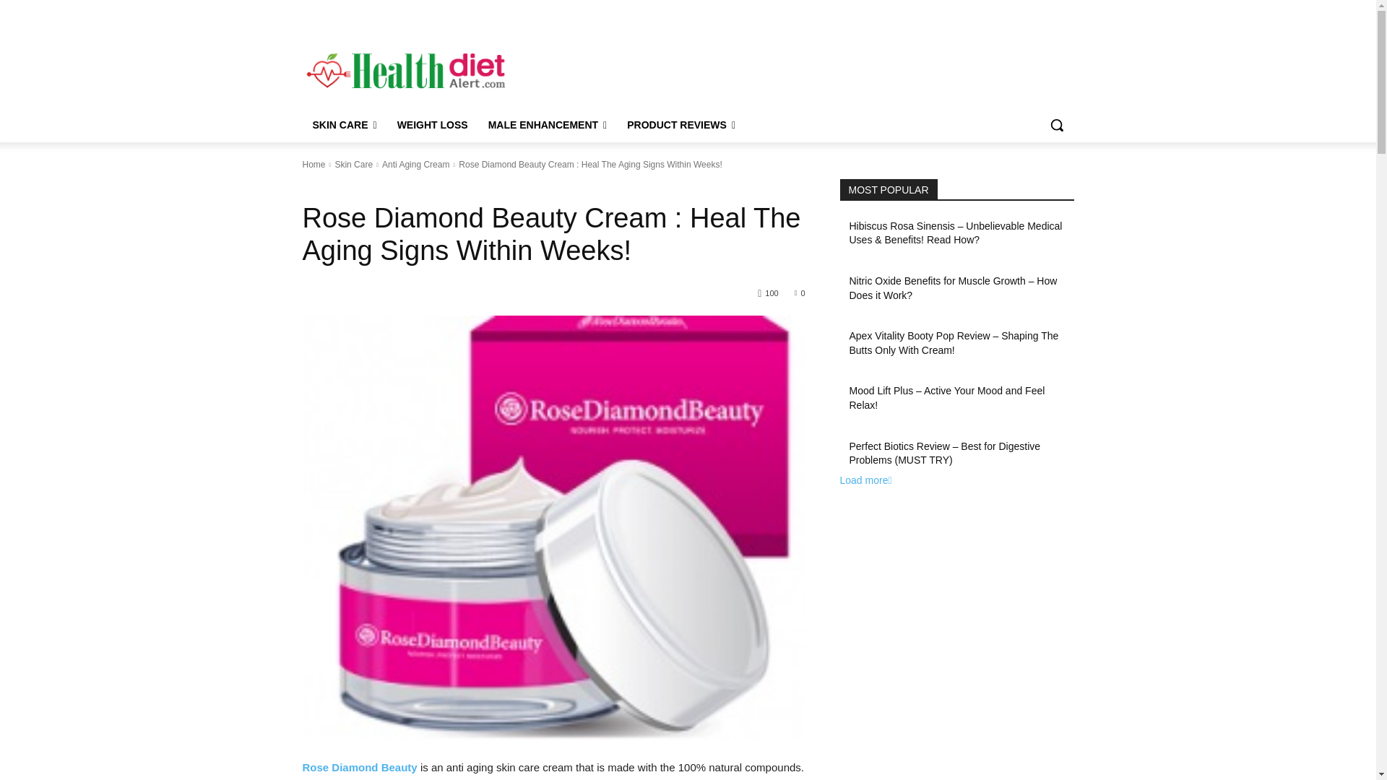  I want to click on Disclaimer, so click(366, 10).